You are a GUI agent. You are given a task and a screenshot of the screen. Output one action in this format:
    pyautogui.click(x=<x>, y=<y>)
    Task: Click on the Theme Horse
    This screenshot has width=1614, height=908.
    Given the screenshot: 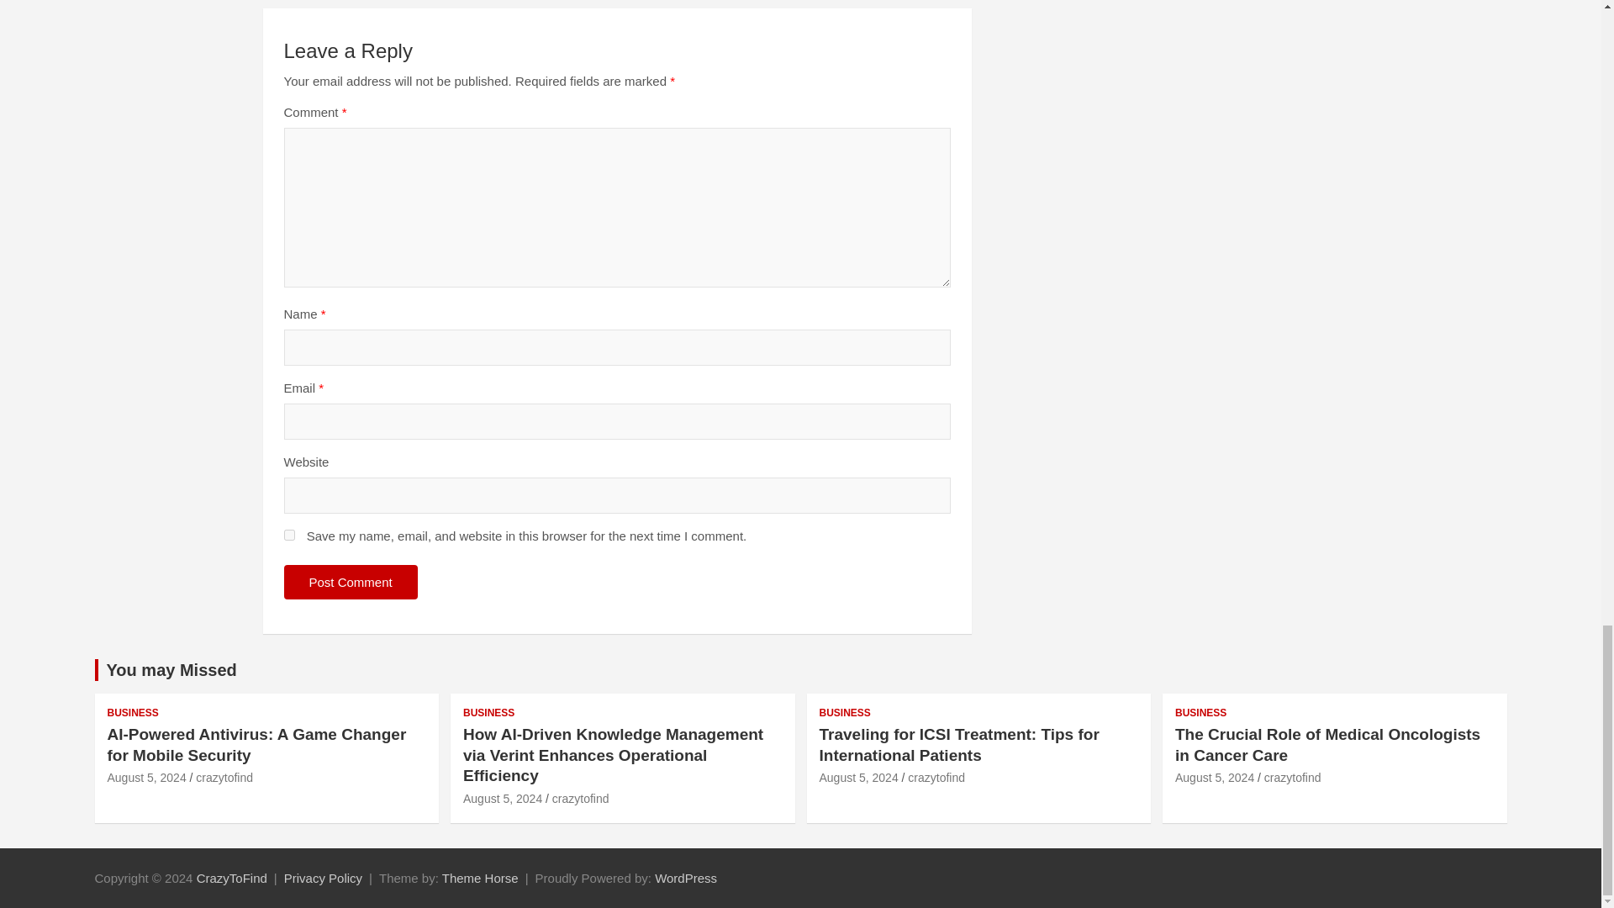 What is the action you would take?
    pyautogui.click(x=480, y=878)
    